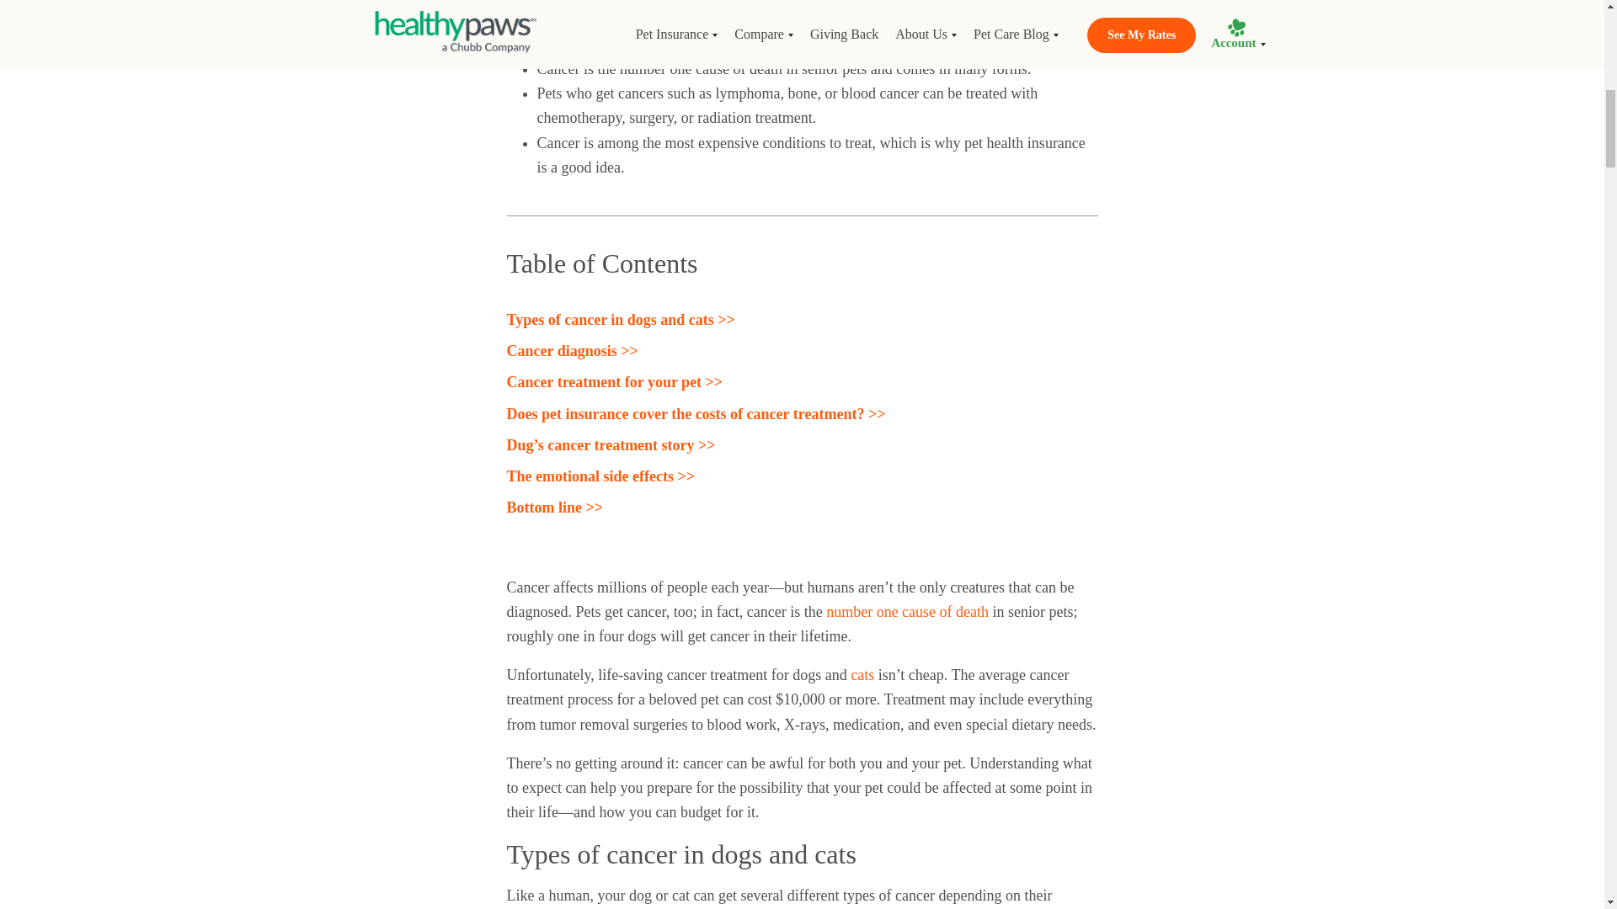 The width and height of the screenshot is (1617, 909). What do you see at coordinates (573, 350) in the screenshot?
I see `Cancer diagnosis` at bounding box center [573, 350].